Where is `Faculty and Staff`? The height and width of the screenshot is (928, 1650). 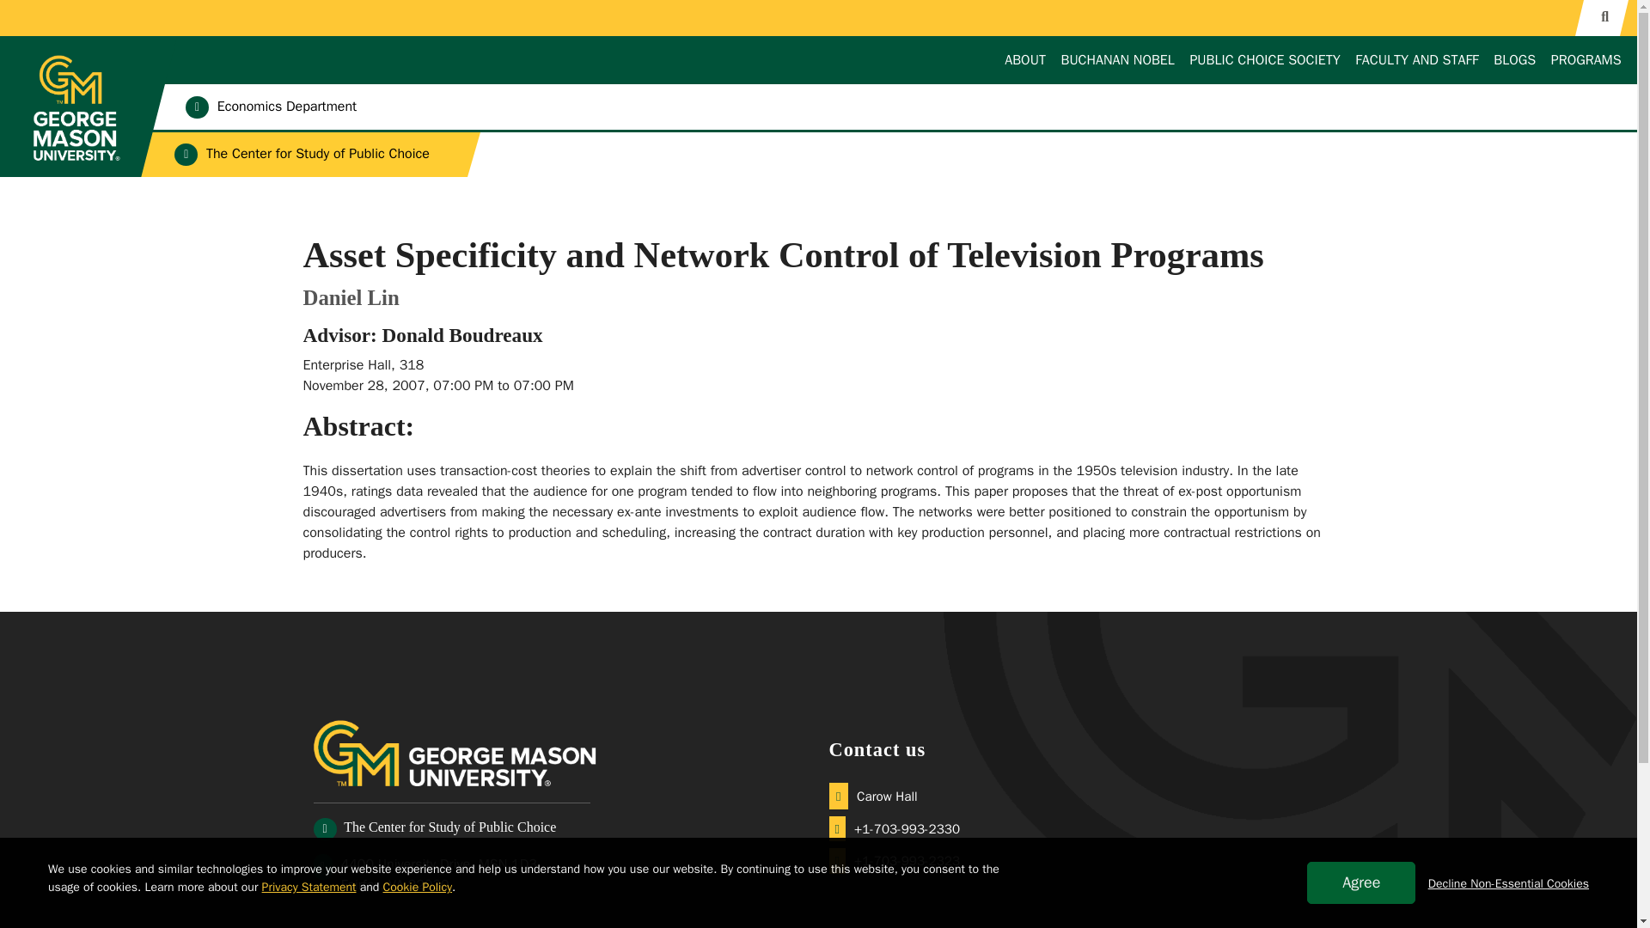 Faculty and Staff is located at coordinates (1416, 60).